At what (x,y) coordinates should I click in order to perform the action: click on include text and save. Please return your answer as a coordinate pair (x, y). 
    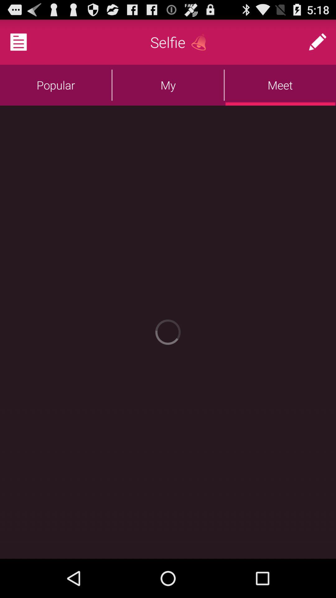
    Looking at the image, I should click on (26, 42).